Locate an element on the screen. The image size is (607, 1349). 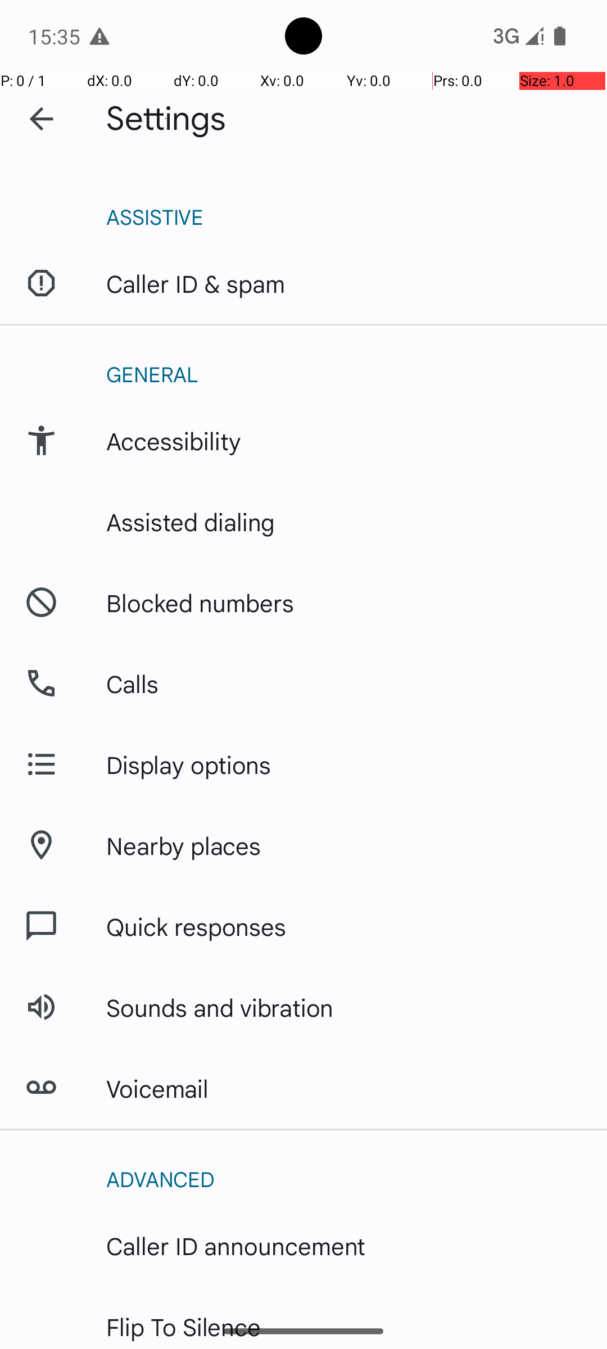
Quick responses is located at coordinates (197, 926).